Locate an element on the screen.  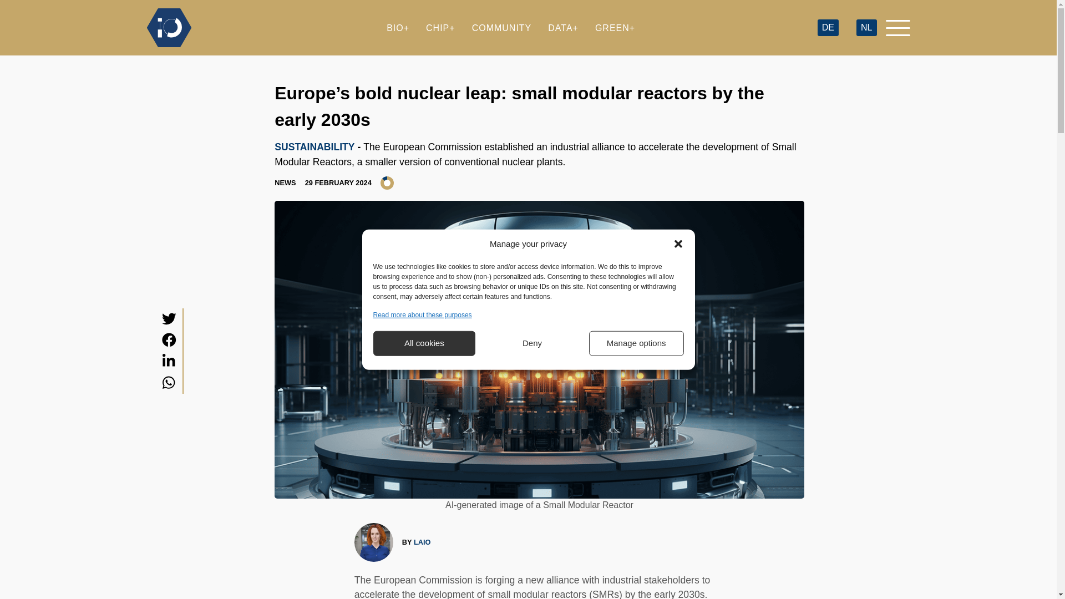
Read more about these purposes is located at coordinates (422, 314).